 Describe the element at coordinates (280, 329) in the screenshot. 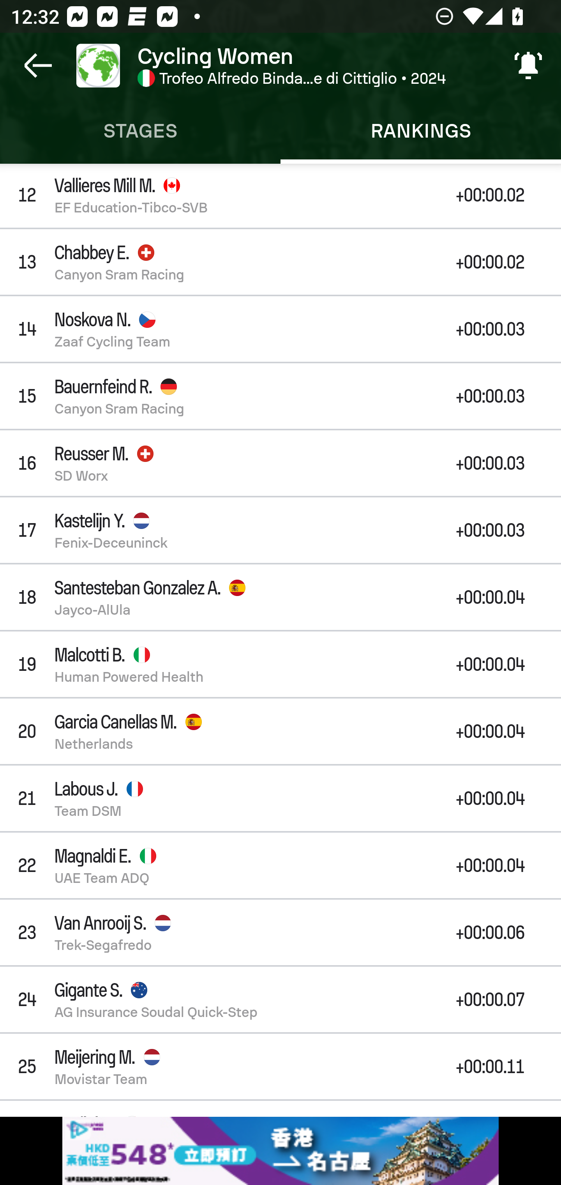

I see `14 Noskova N. Zaaf Cycling Team +00:00.03` at that location.